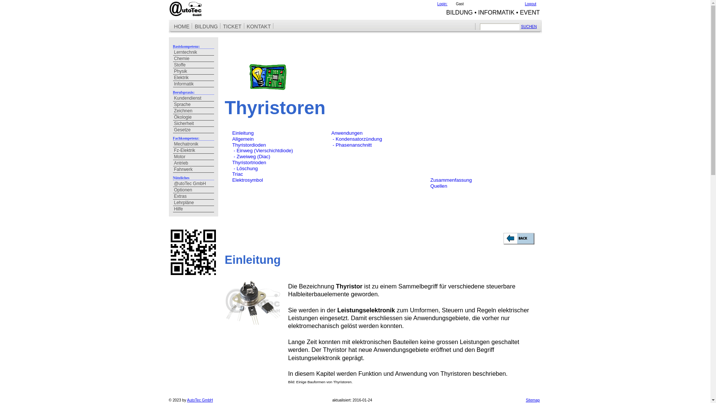  What do you see at coordinates (249, 145) in the screenshot?
I see `Thyristordioden` at bounding box center [249, 145].